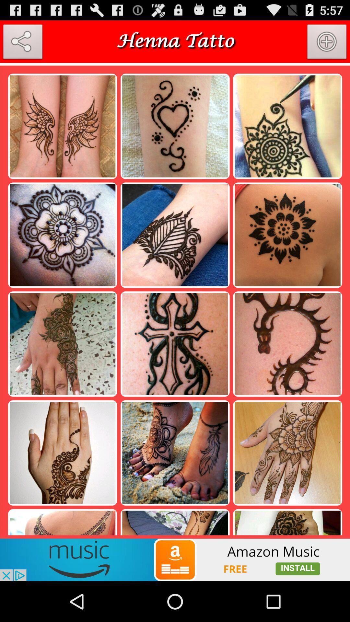 This screenshot has width=350, height=622. What do you see at coordinates (23, 43) in the screenshot?
I see `share` at bounding box center [23, 43].